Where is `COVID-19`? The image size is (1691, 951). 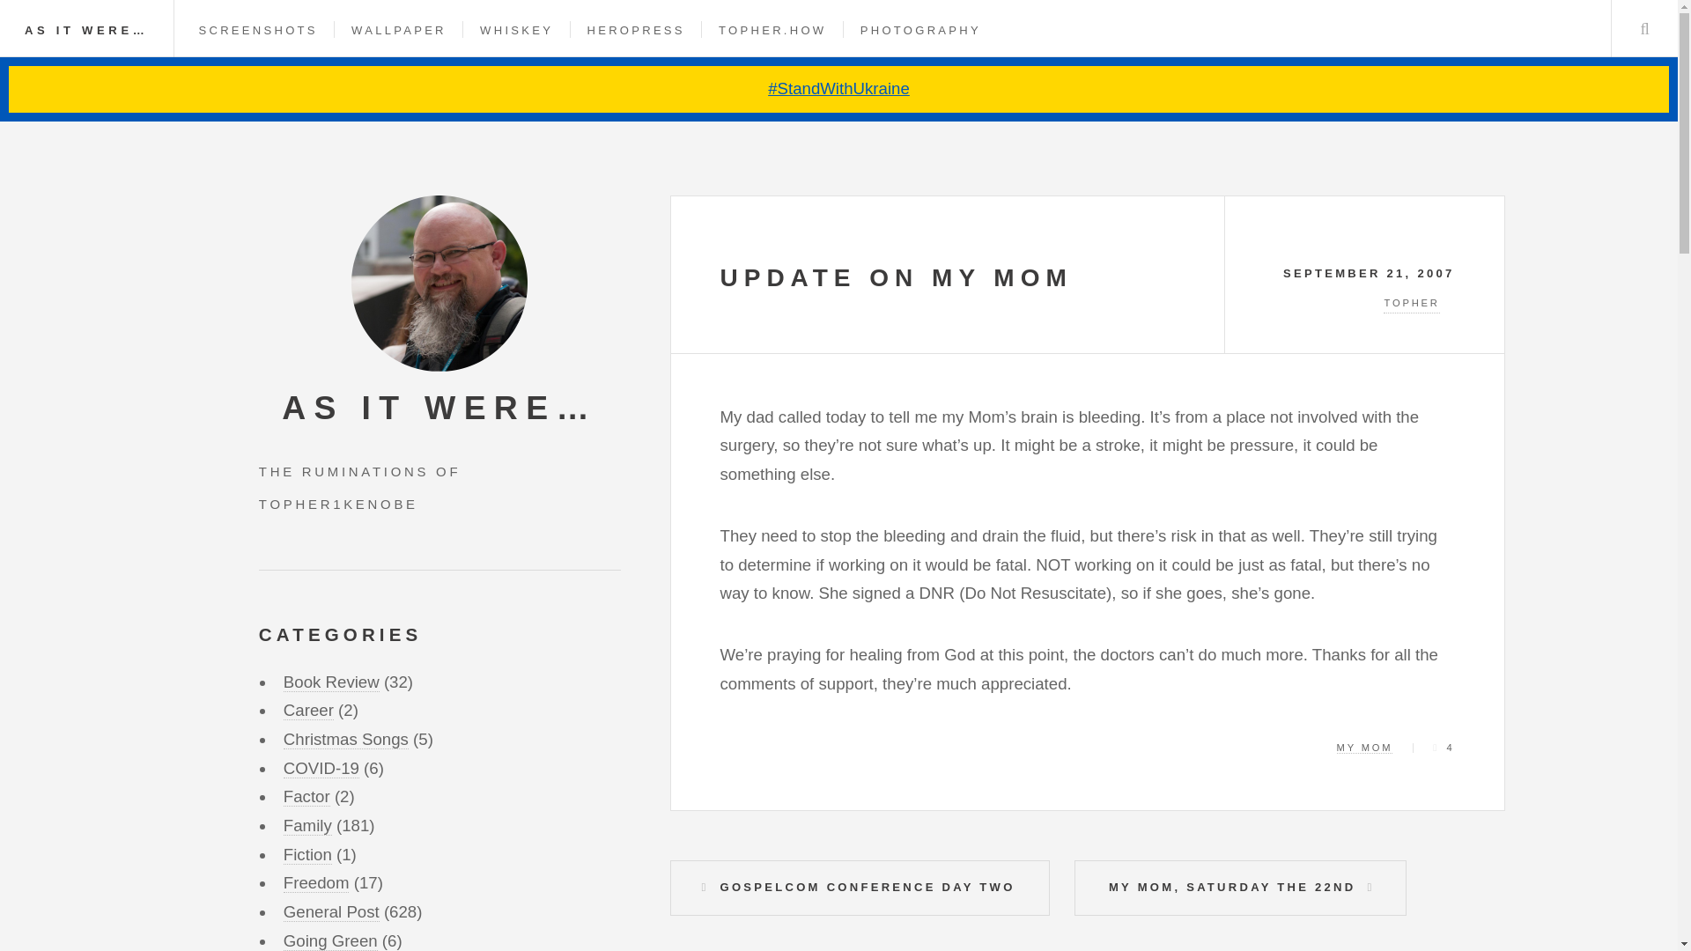 COVID-19 is located at coordinates (321, 768).